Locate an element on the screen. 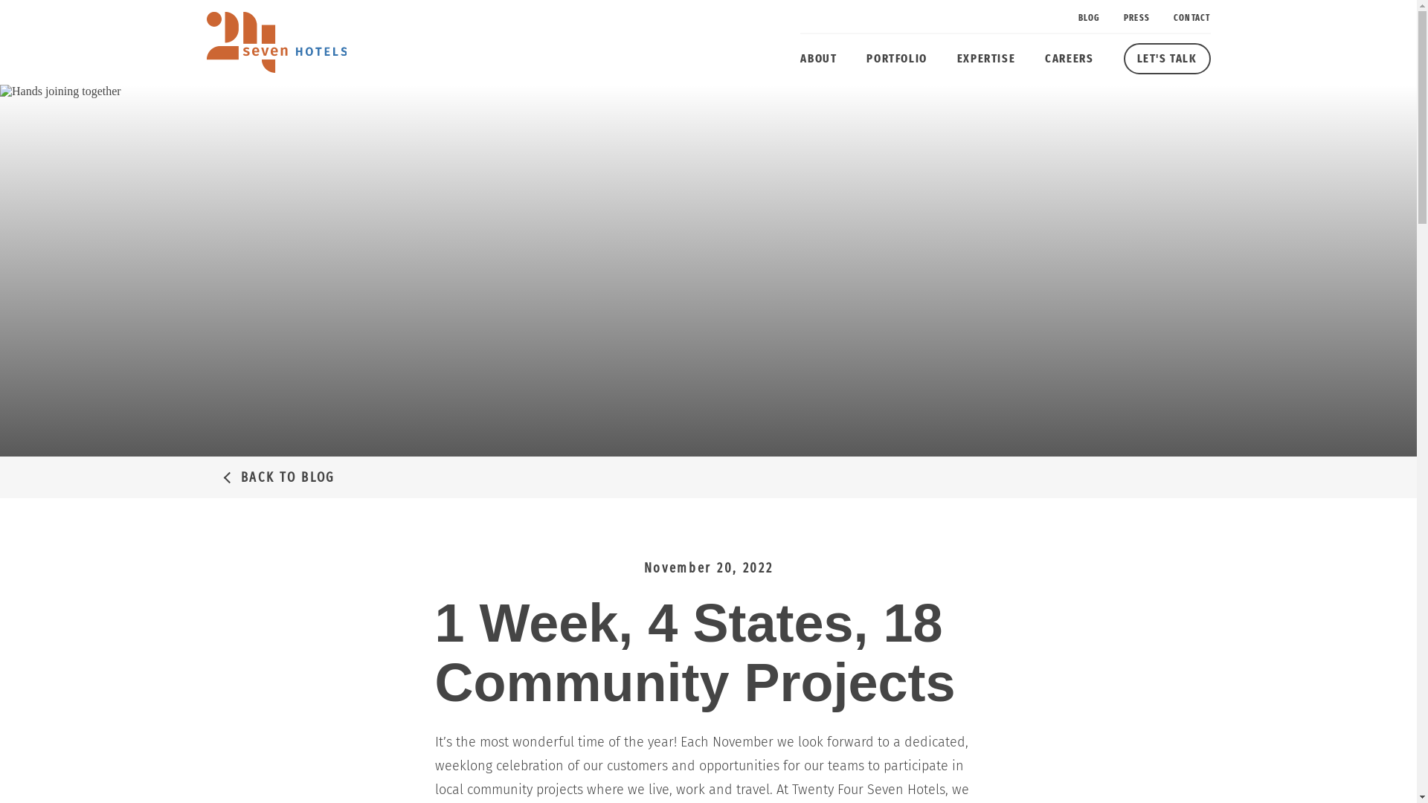 This screenshot has height=803, width=1428. ABOUT is located at coordinates (818, 58).